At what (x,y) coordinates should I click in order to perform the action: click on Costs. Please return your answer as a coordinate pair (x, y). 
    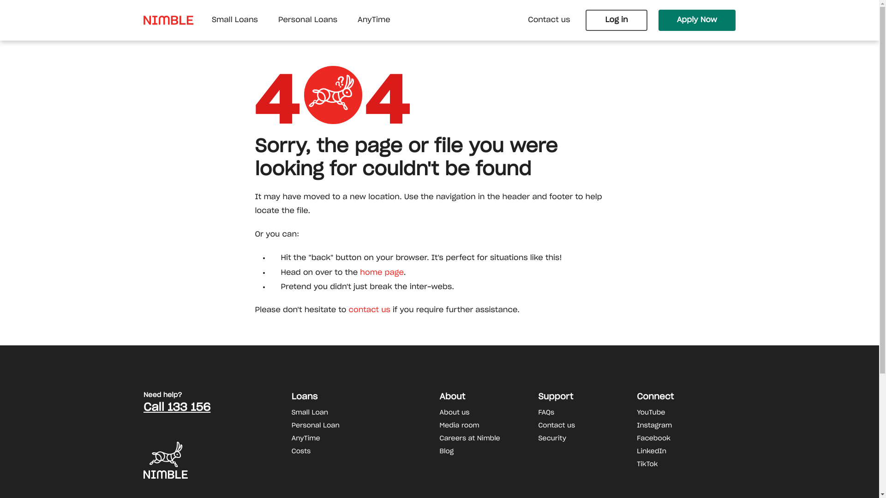
    Looking at the image, I should click on (365, 451).